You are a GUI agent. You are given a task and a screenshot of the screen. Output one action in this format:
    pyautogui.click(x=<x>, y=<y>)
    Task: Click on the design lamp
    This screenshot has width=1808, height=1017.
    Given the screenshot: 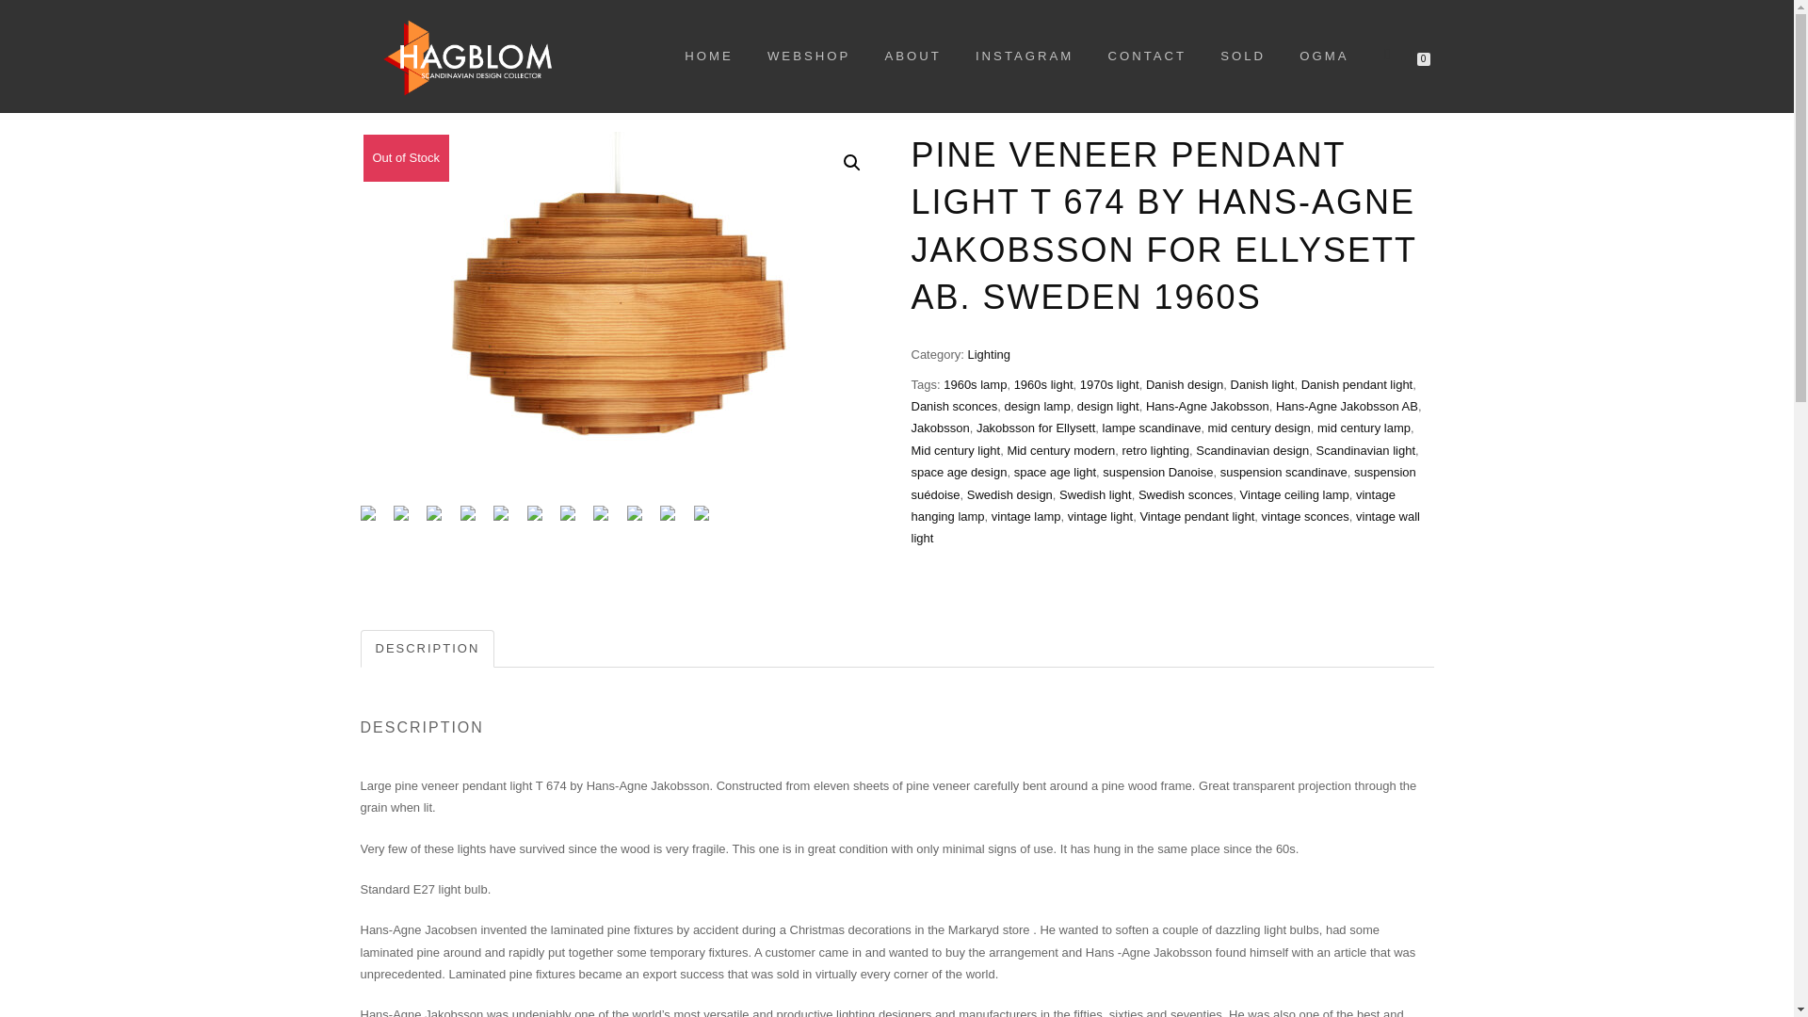 What is the action you would take?
    pyautogui.click(x=1038, y=406)
    